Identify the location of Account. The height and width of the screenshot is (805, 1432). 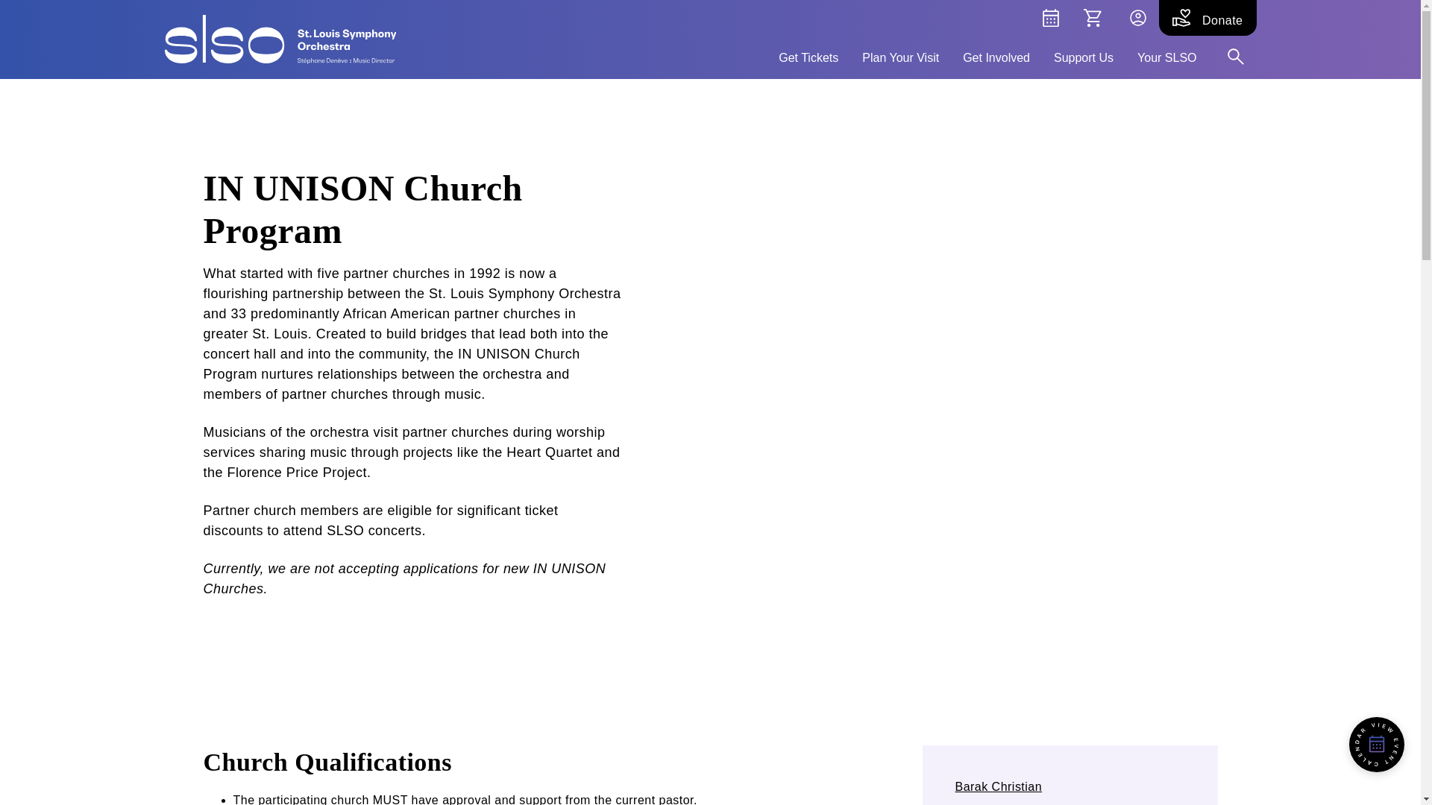
(1137, 18).